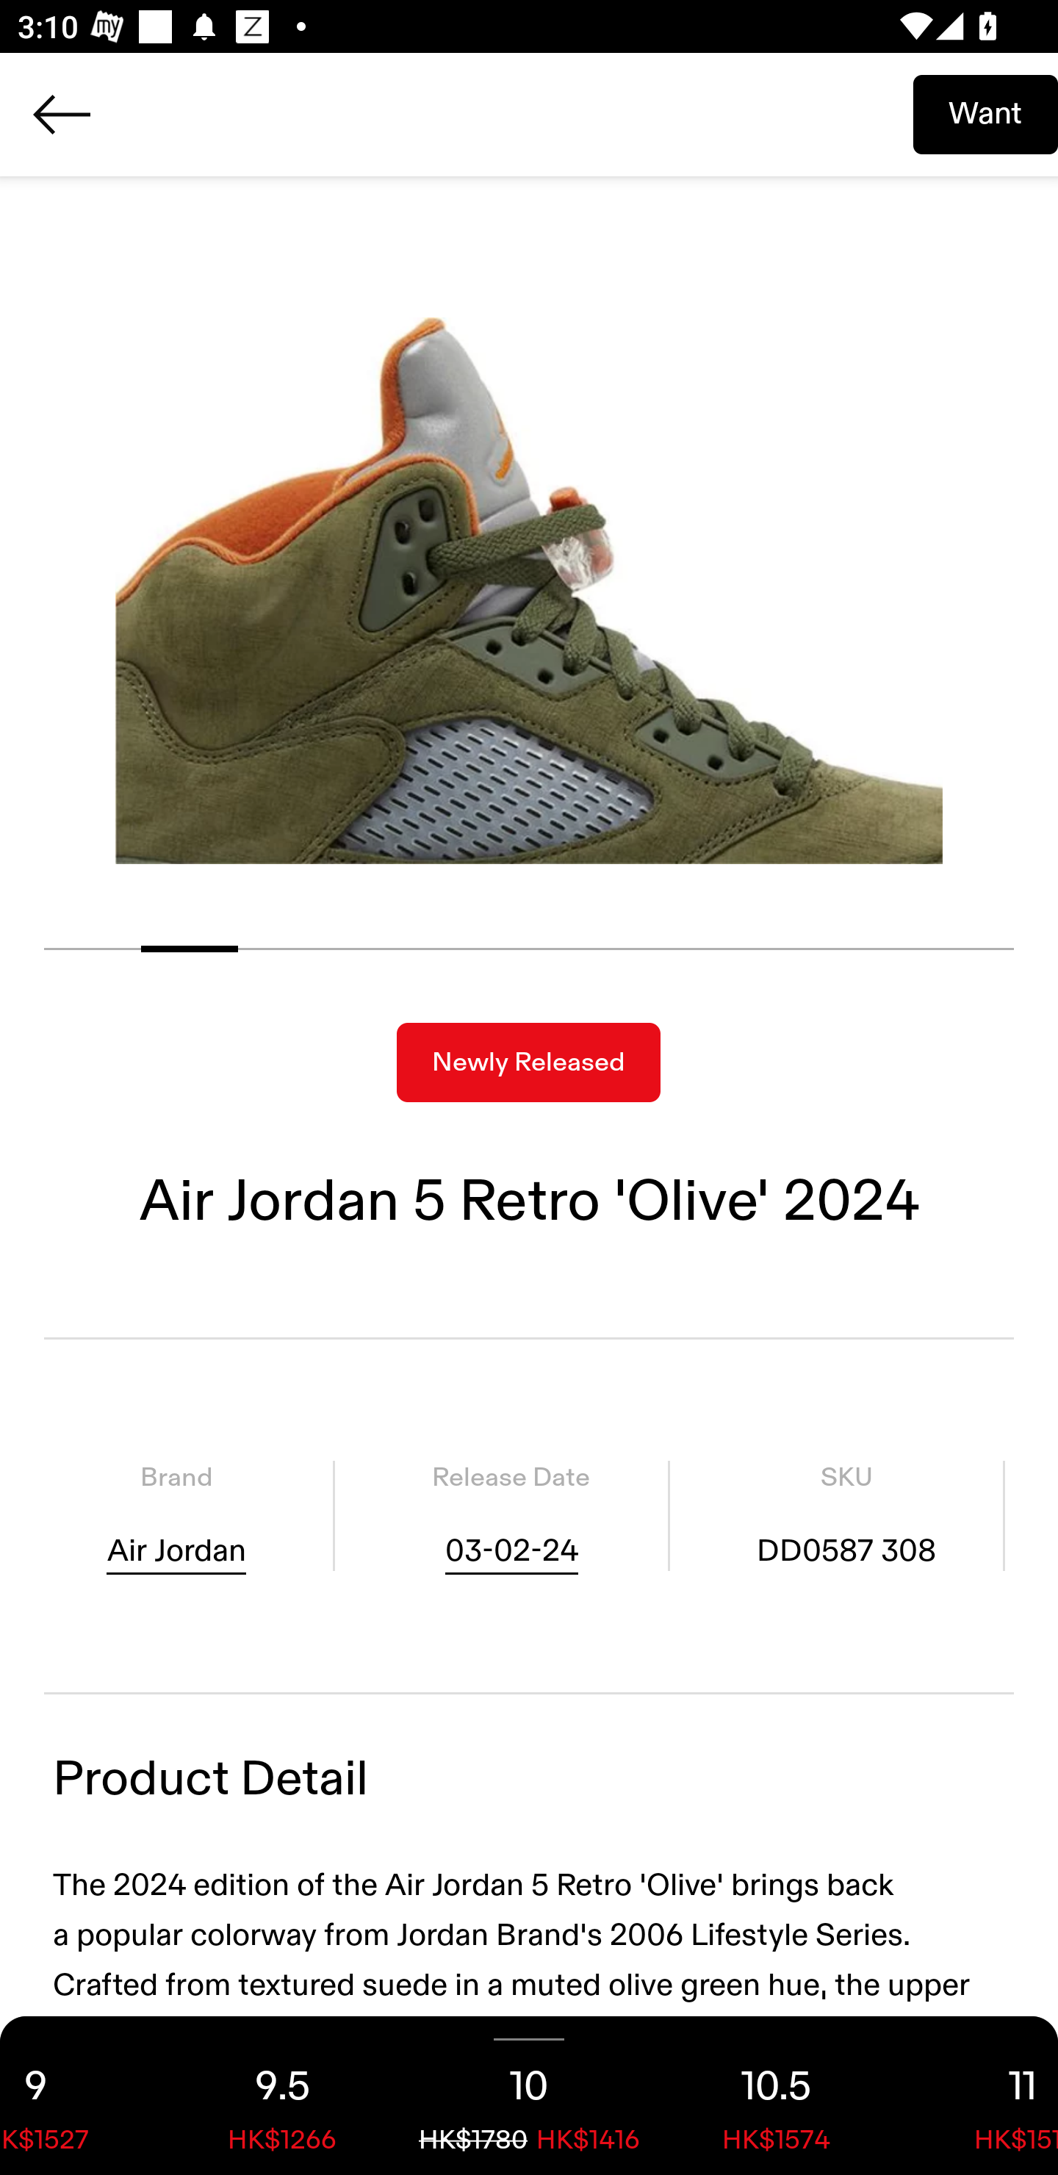 The image size is (1058, 2175). What do you see at coordinates (511, 1516) in the screenshot?
I see `Release Date 03-02-24` at bounding box center [511, 1516].